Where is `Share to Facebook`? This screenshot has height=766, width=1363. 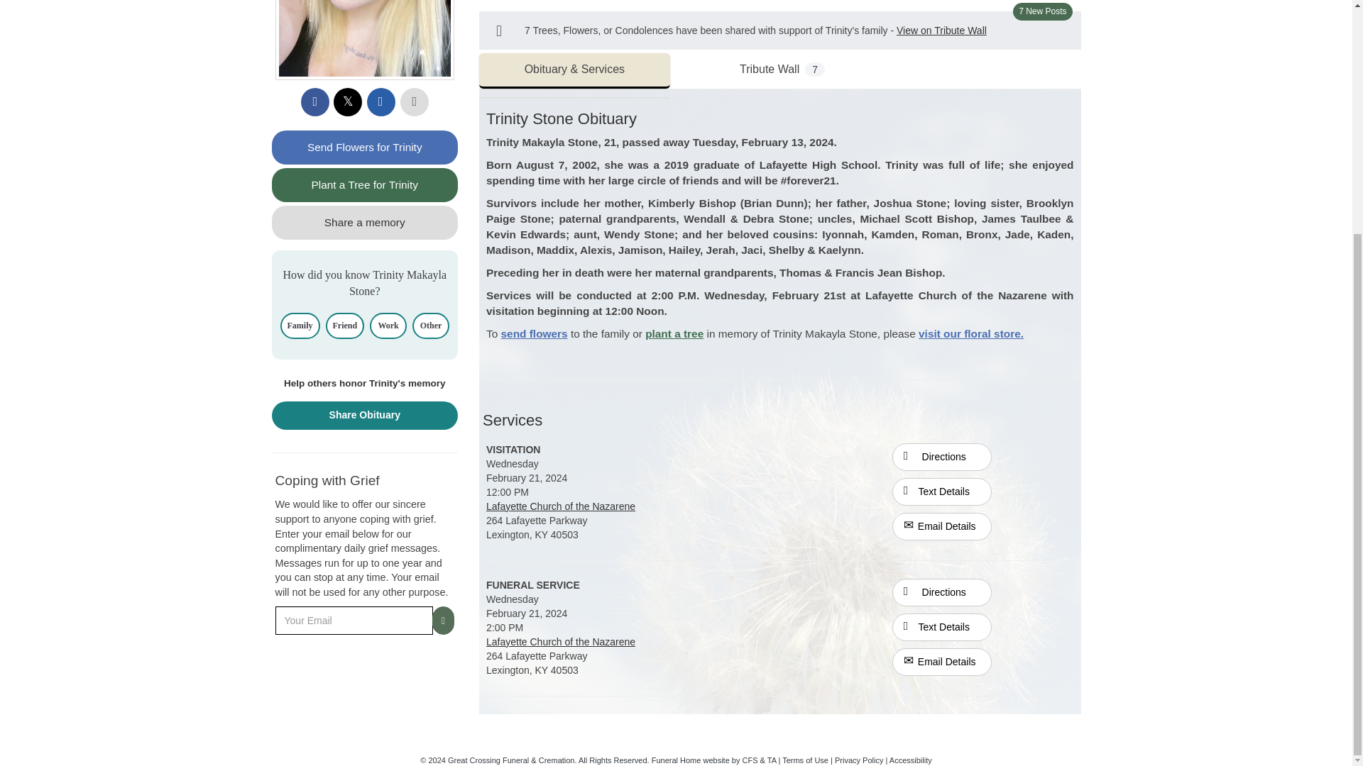
Share to Facebook is located at coordinates (315, 102).